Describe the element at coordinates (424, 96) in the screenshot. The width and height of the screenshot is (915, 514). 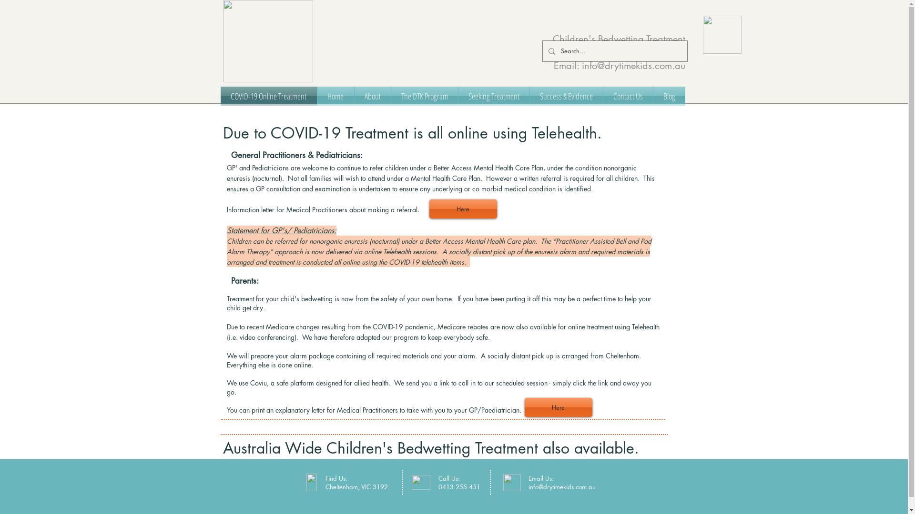
I see `The DTK Program` at that location.